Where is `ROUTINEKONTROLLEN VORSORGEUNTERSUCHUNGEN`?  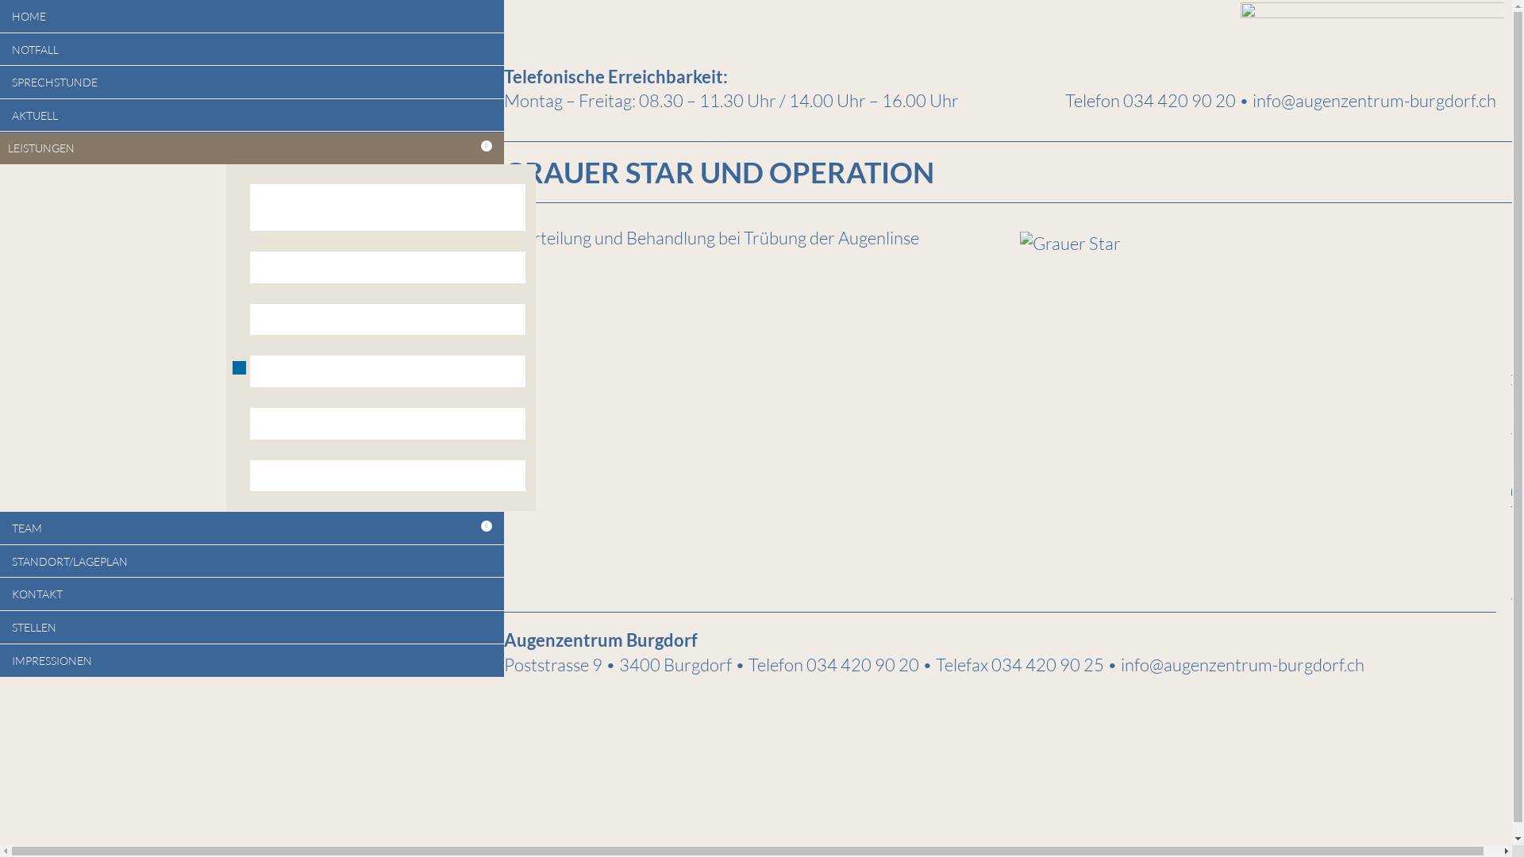
ROUTINEKONTROLLEN VORSORGEUNTERSUCHUNGEN is located at coordinates (387, 208).